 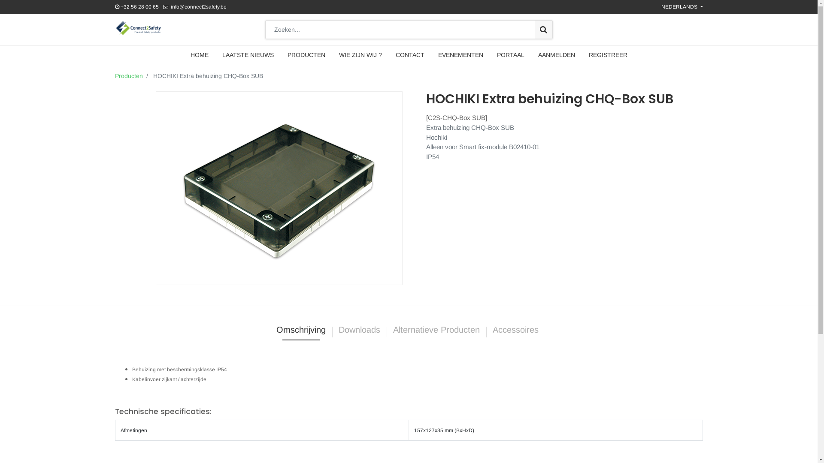 I want to click on HOME, so click(x=200, y=55).